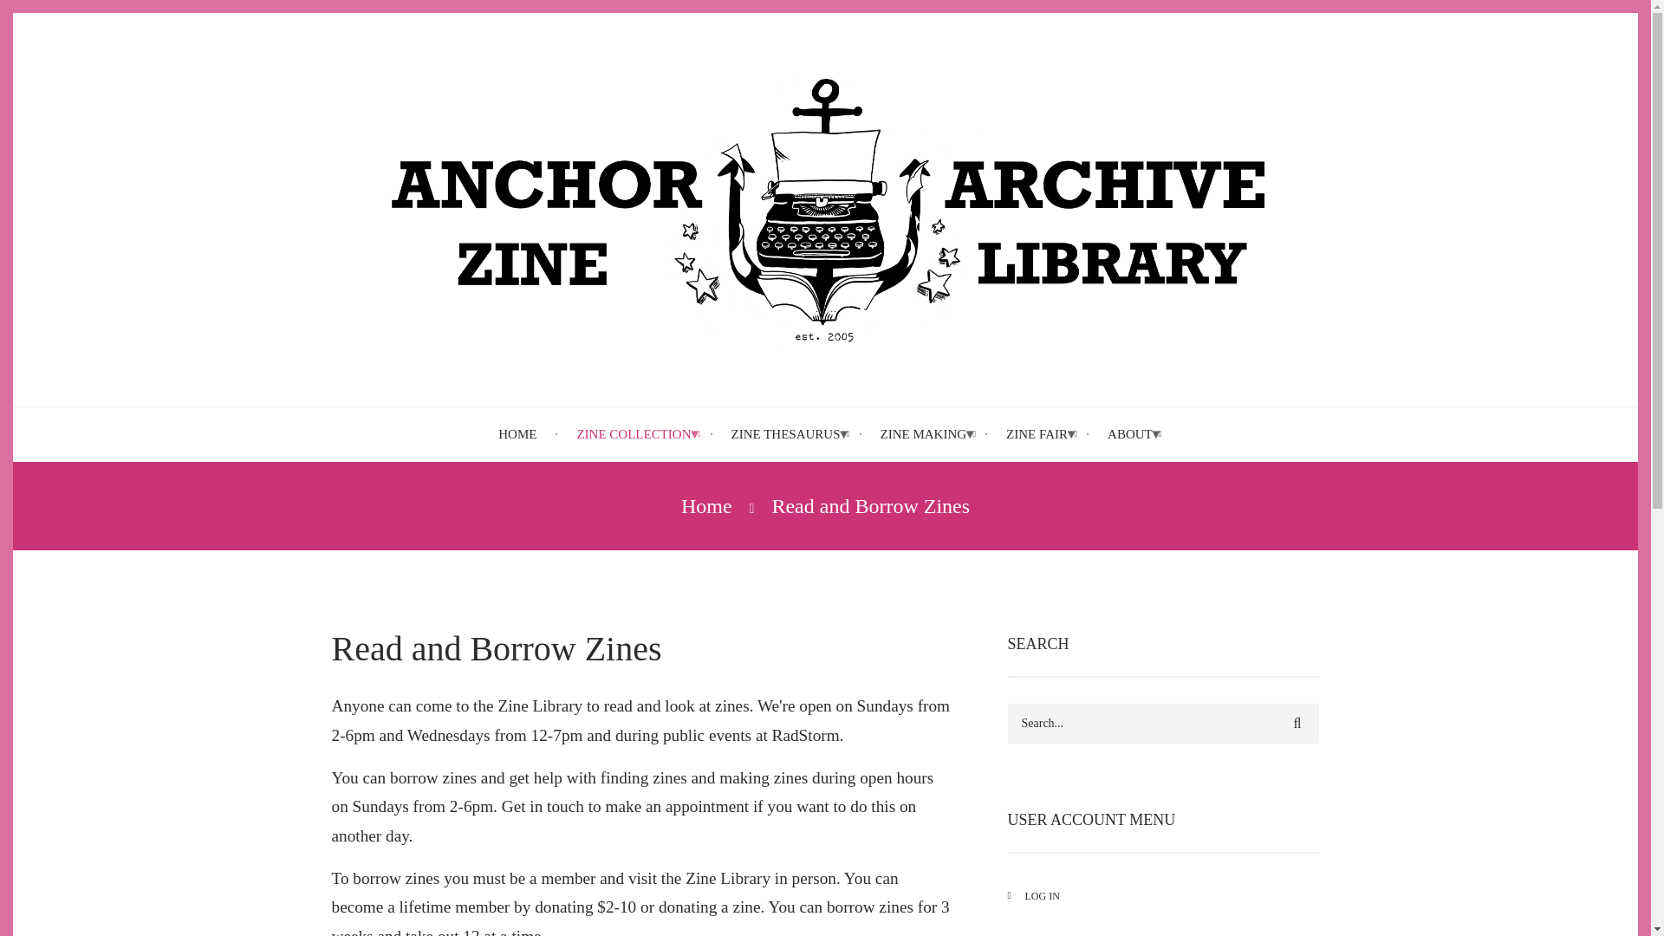  Describe the element at coordinates (825, 210) in the screenshot. I see `Home` at that location.